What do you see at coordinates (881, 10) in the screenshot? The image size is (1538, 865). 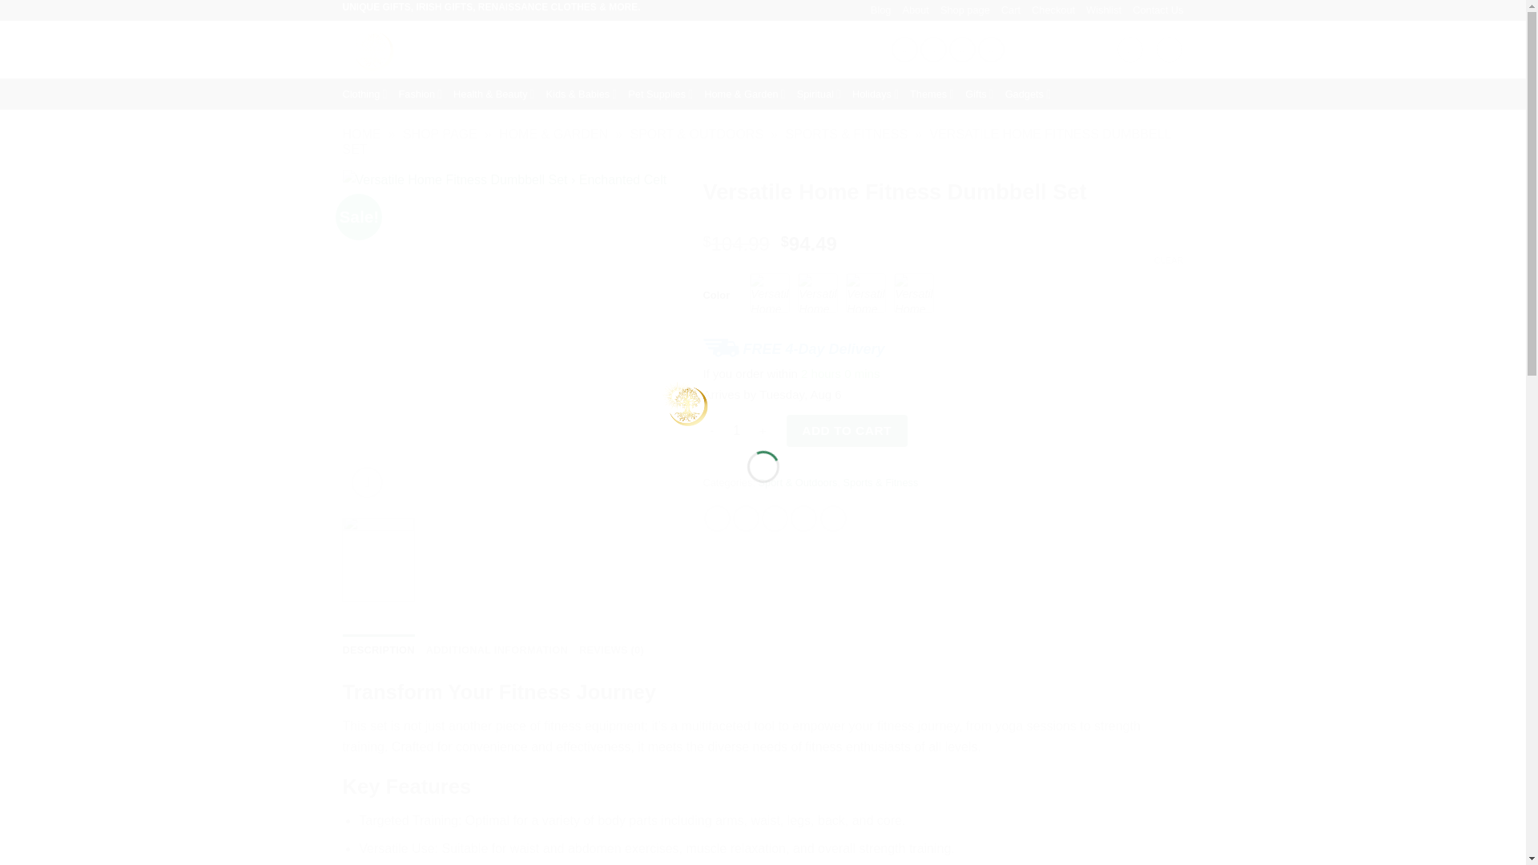 I see `Blog` at bounding box center [881, 10].